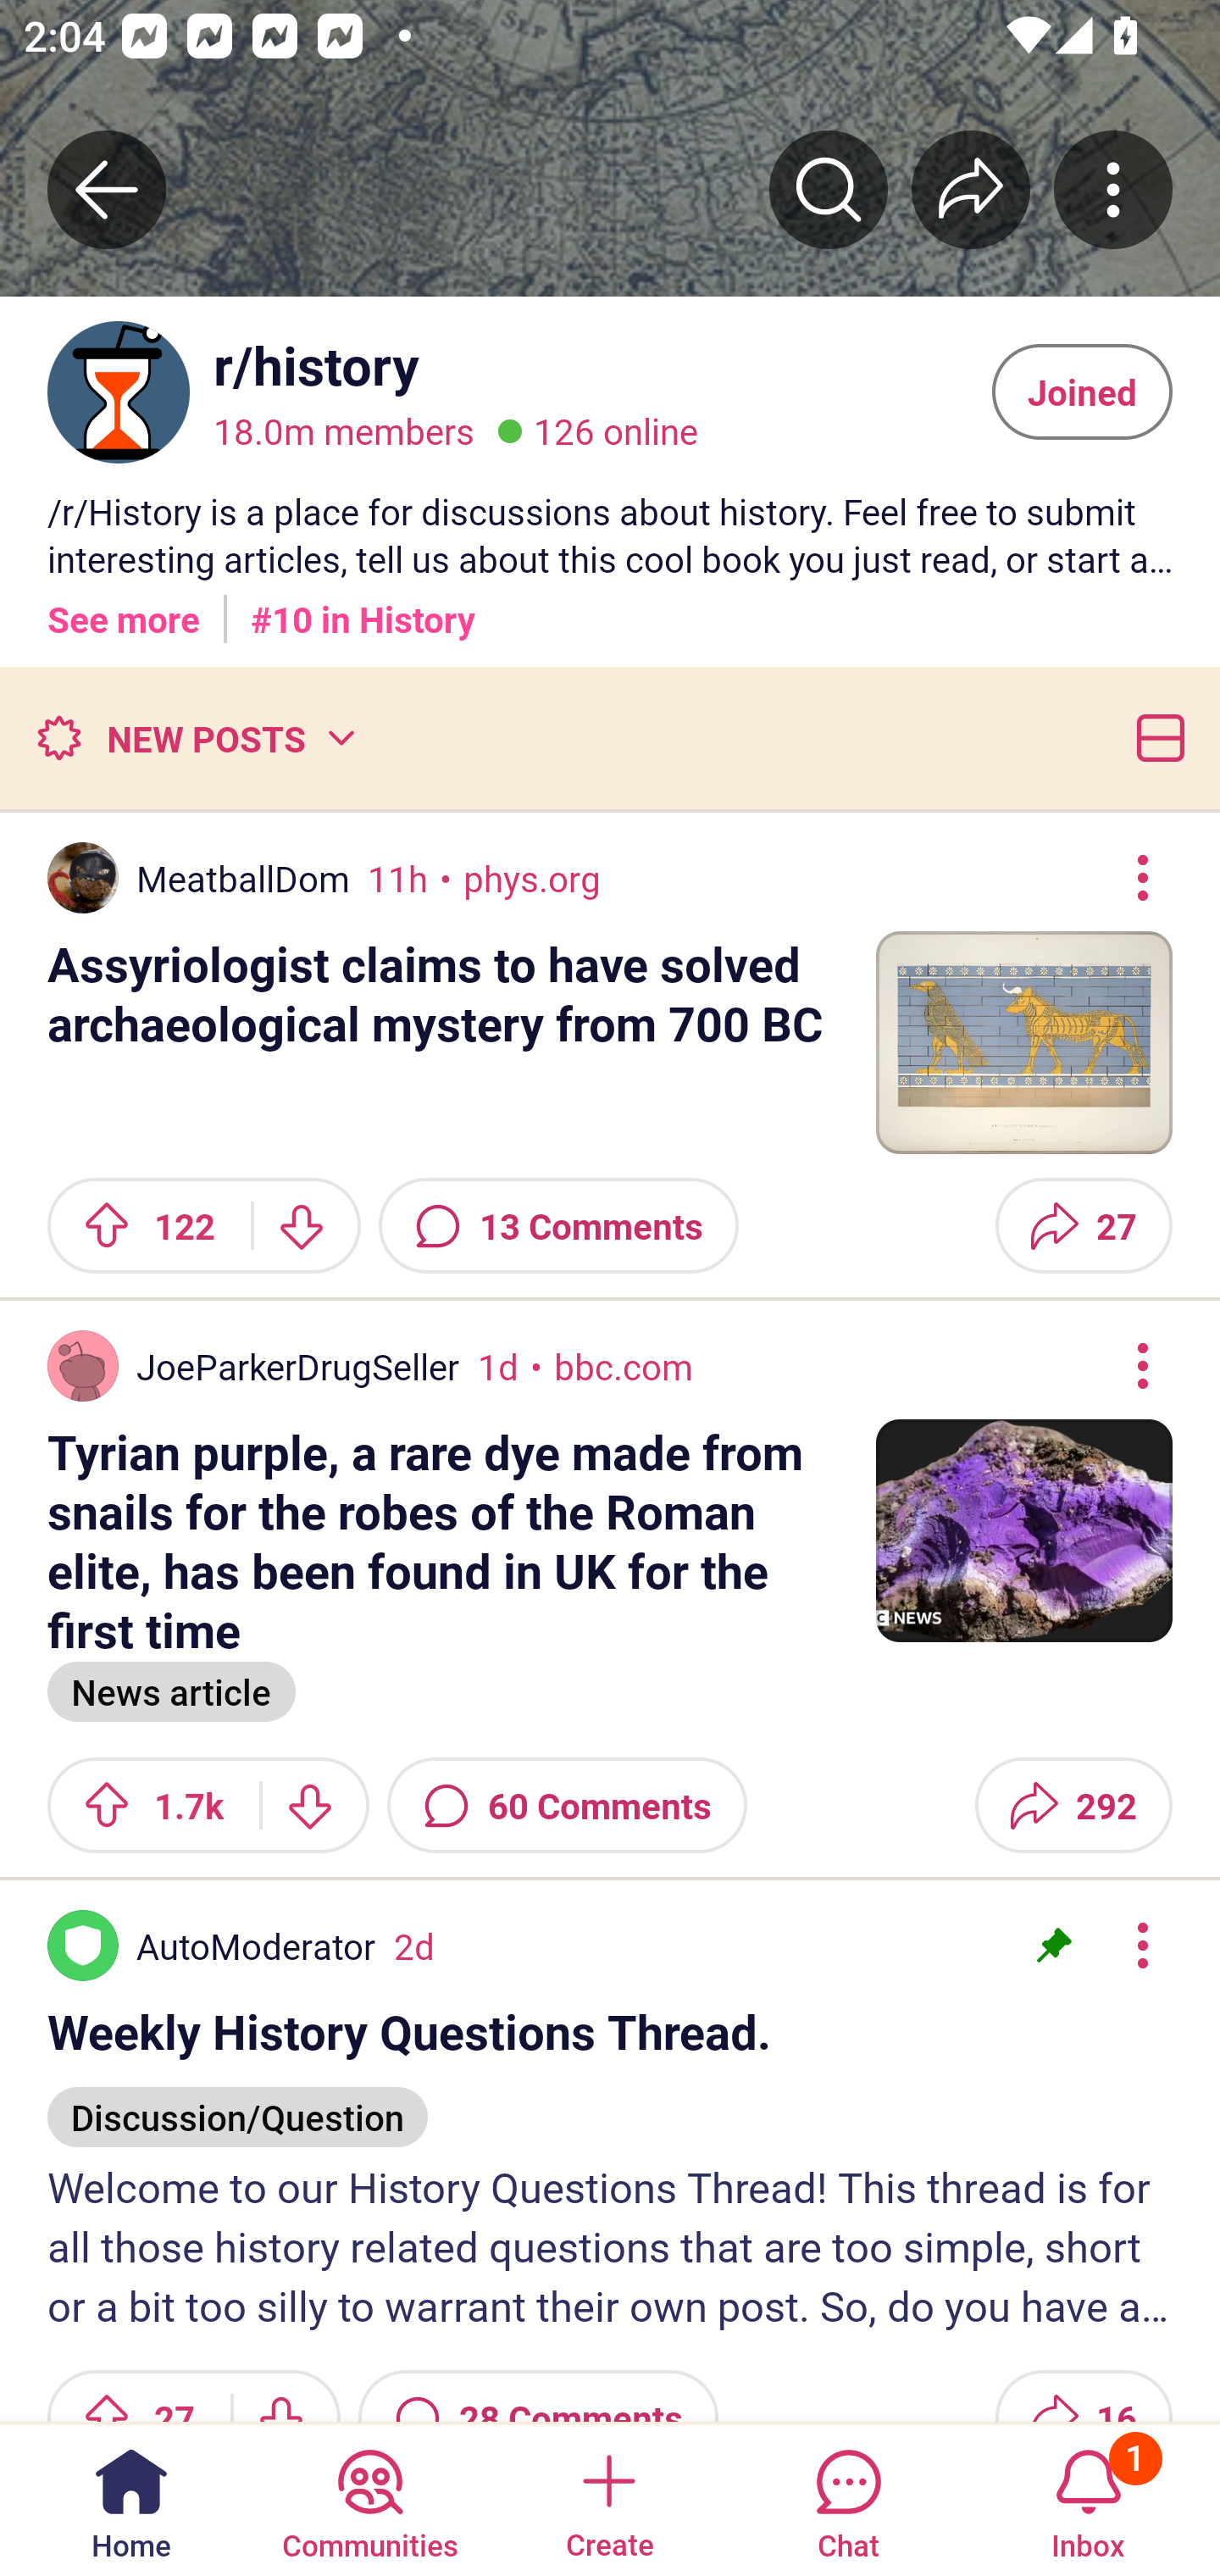 The image size is (1220, 2576). Describe the element at coordinates (1088, 2498) in the screenshot. I see `Inbox, has 1 notification 1 Inbox` at that location.